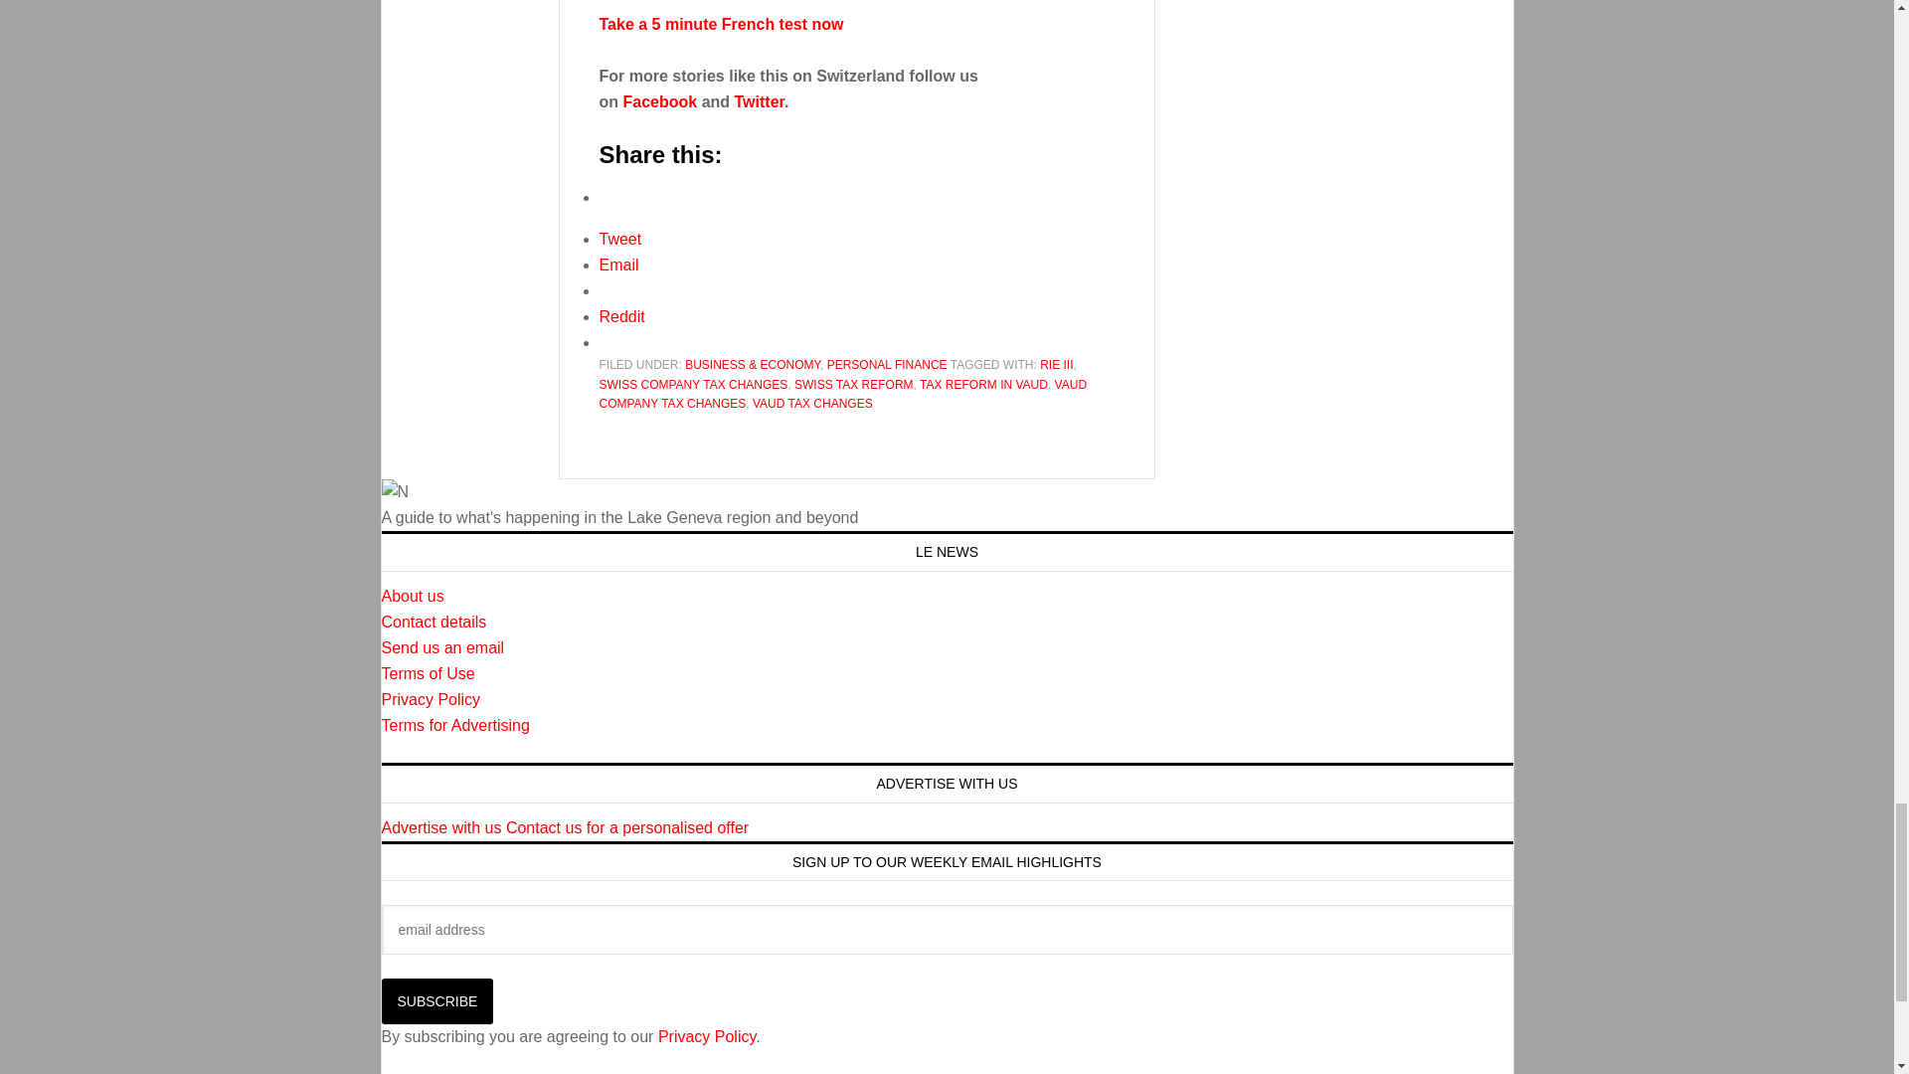 Image resolution: width=1909 pixels, height=1074 pixels. What do you see at coordinates (429, 672) in the screenshot?
I see `Terms and Conditions` at bounding box center [429, 672].